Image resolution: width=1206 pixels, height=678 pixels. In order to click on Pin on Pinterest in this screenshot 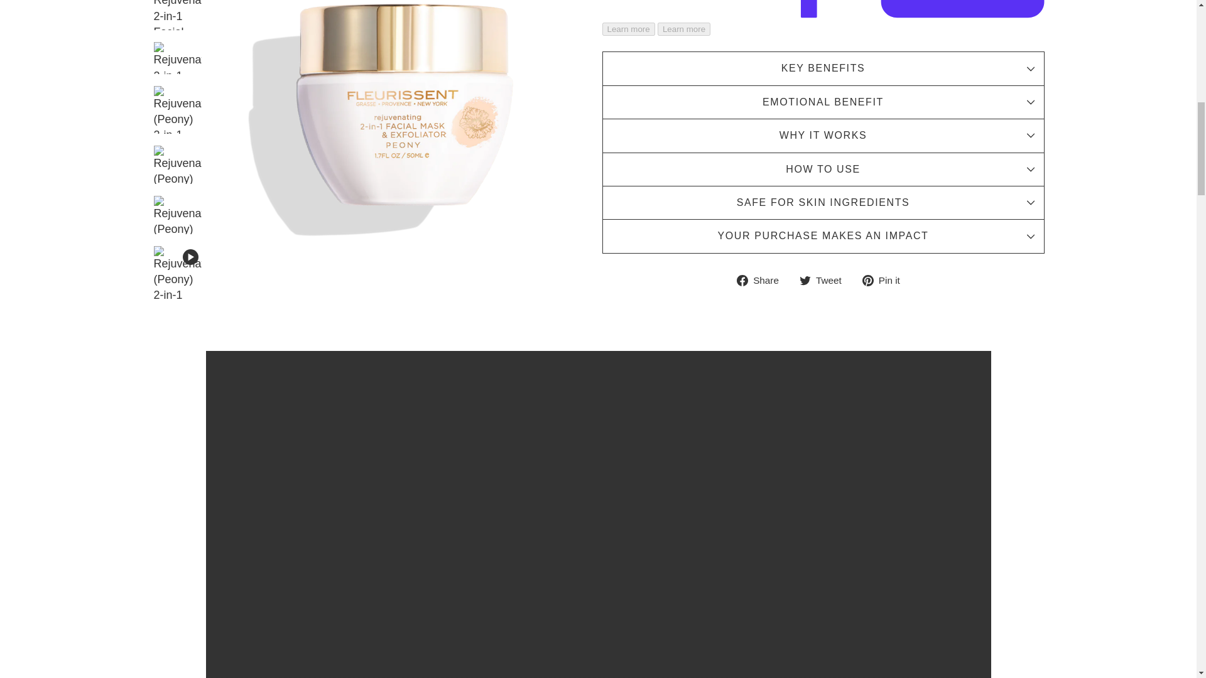, I will do `click(886, 280)`.